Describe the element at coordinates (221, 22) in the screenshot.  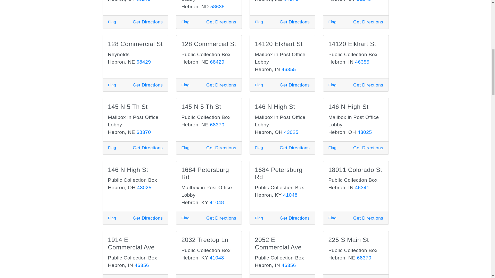
I see `Get Directions` at that location.